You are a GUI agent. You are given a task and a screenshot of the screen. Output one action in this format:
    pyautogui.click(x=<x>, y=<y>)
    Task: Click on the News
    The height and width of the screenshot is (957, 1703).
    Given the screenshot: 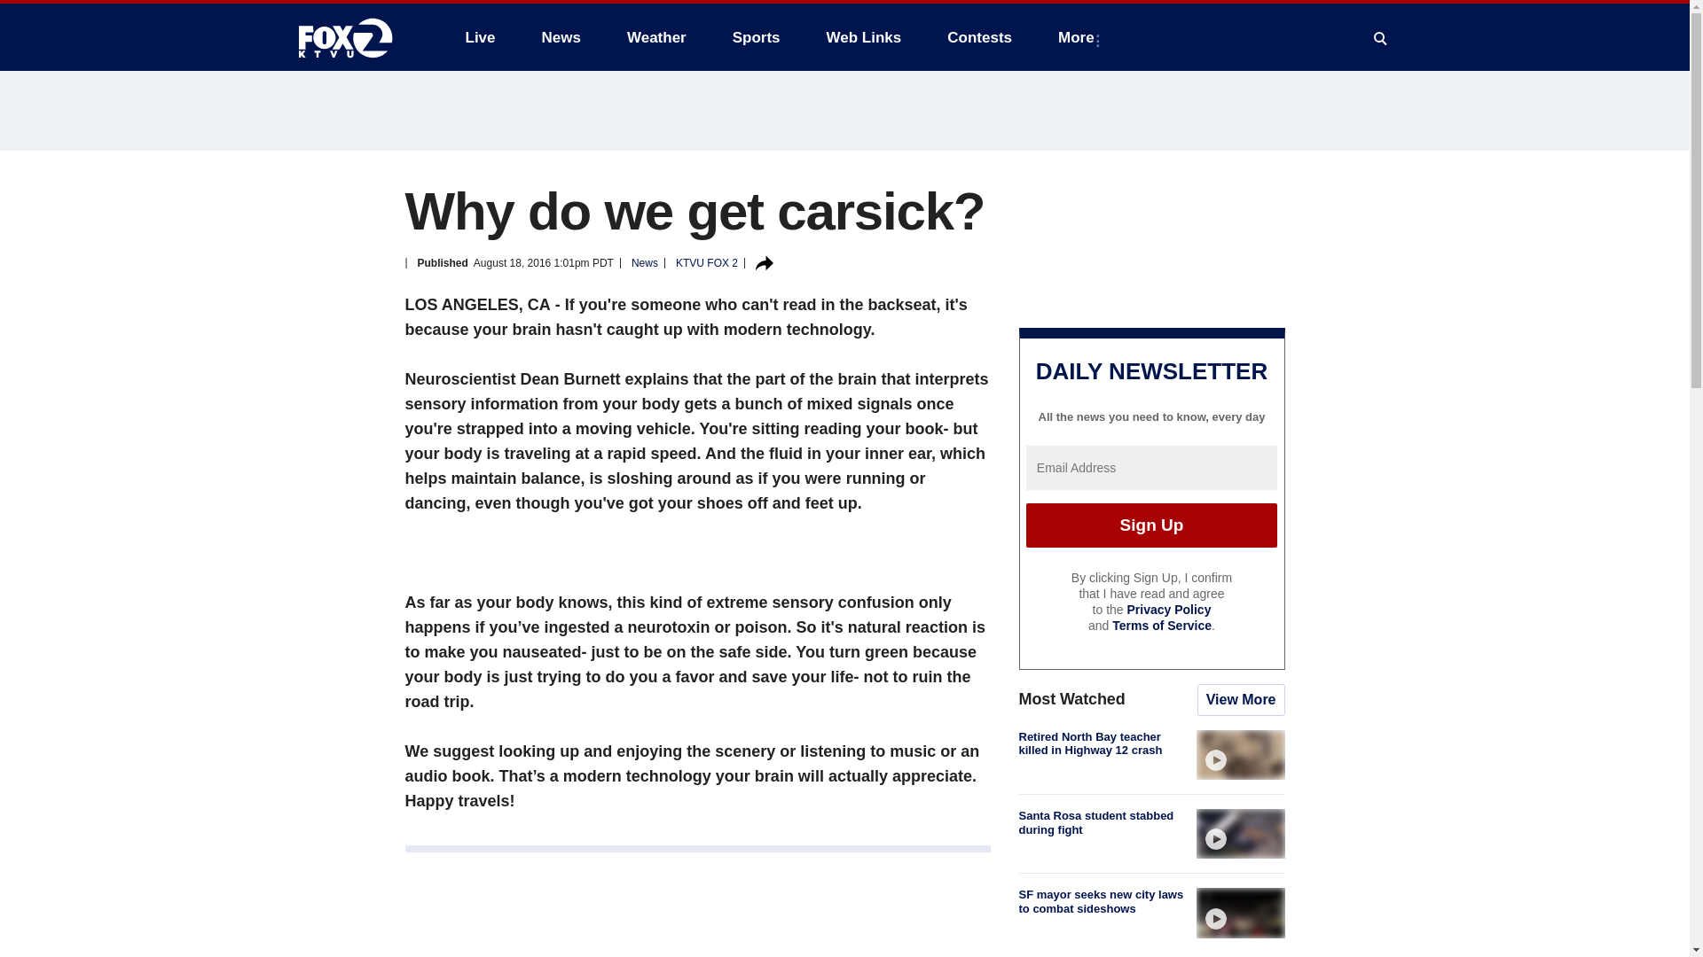 What is the action you would take?
    pyautogui.click(x=561, y=37)
    